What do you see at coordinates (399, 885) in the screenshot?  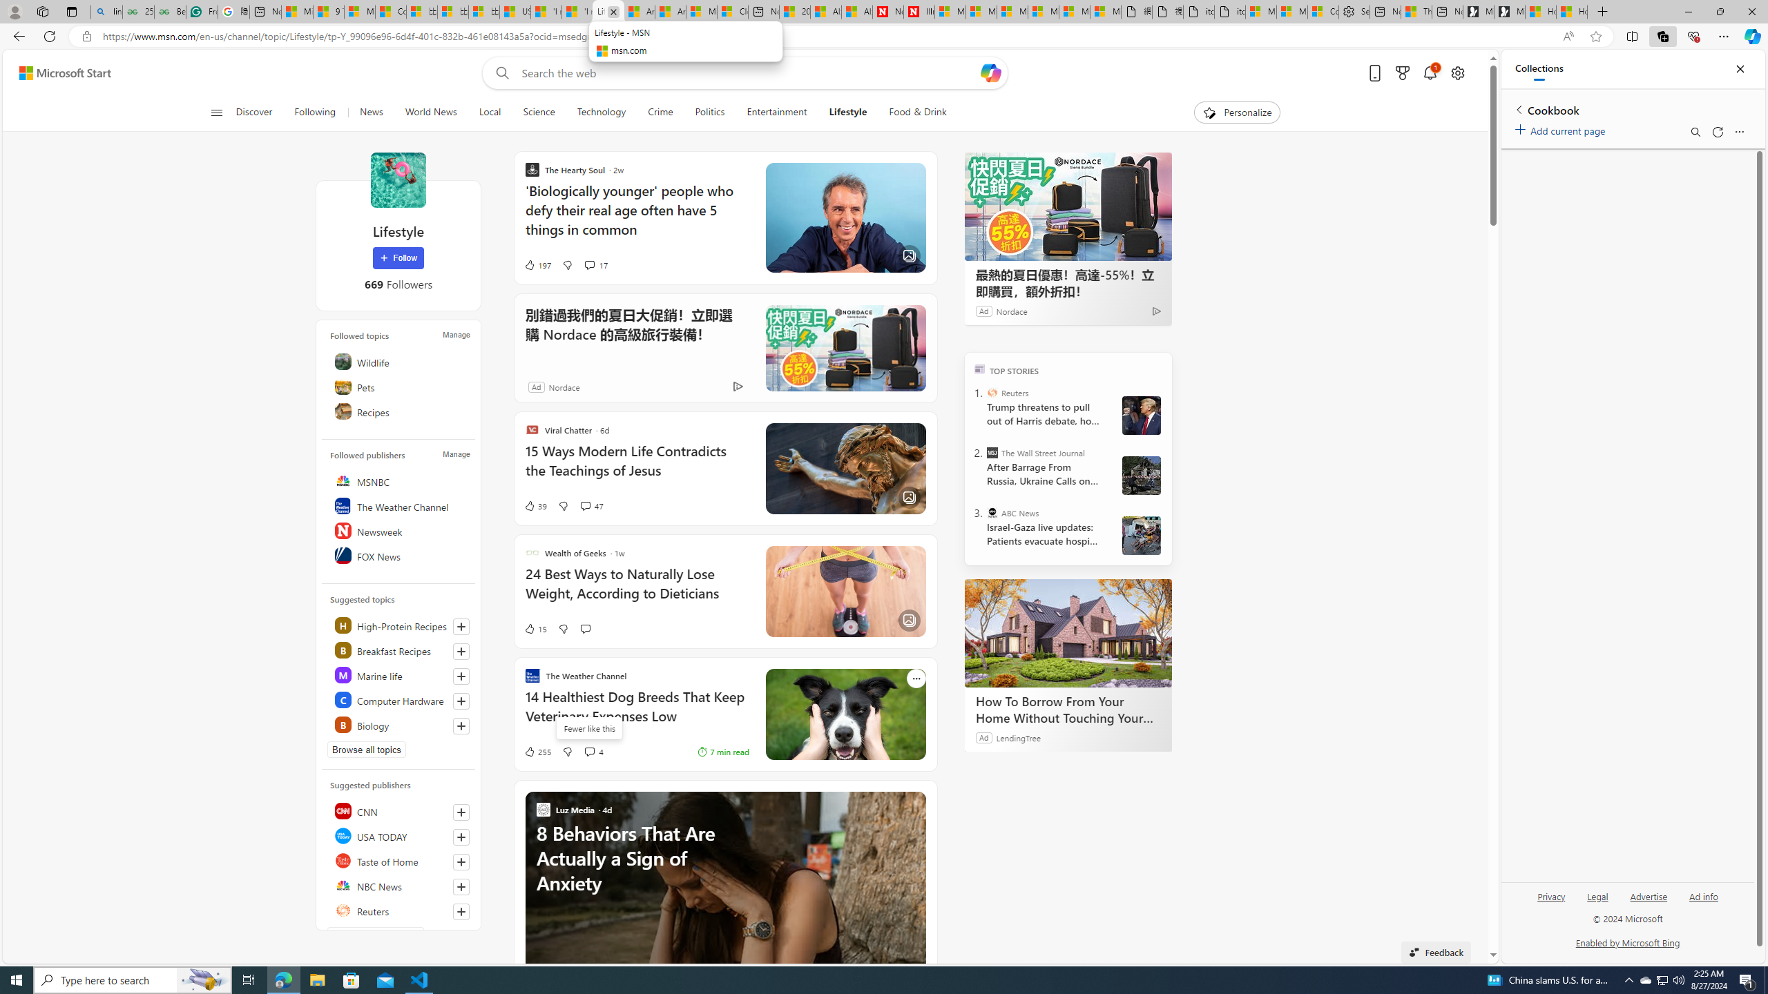 I see `NBC News` at bounding box center [399, 885].